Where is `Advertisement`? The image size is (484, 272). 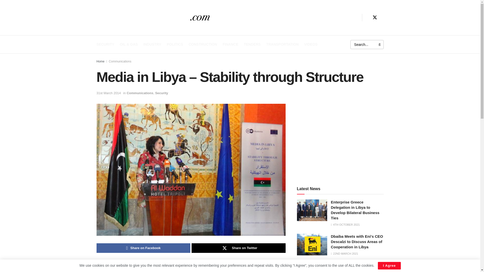
Advertisement is located at coordinates (340, 139).